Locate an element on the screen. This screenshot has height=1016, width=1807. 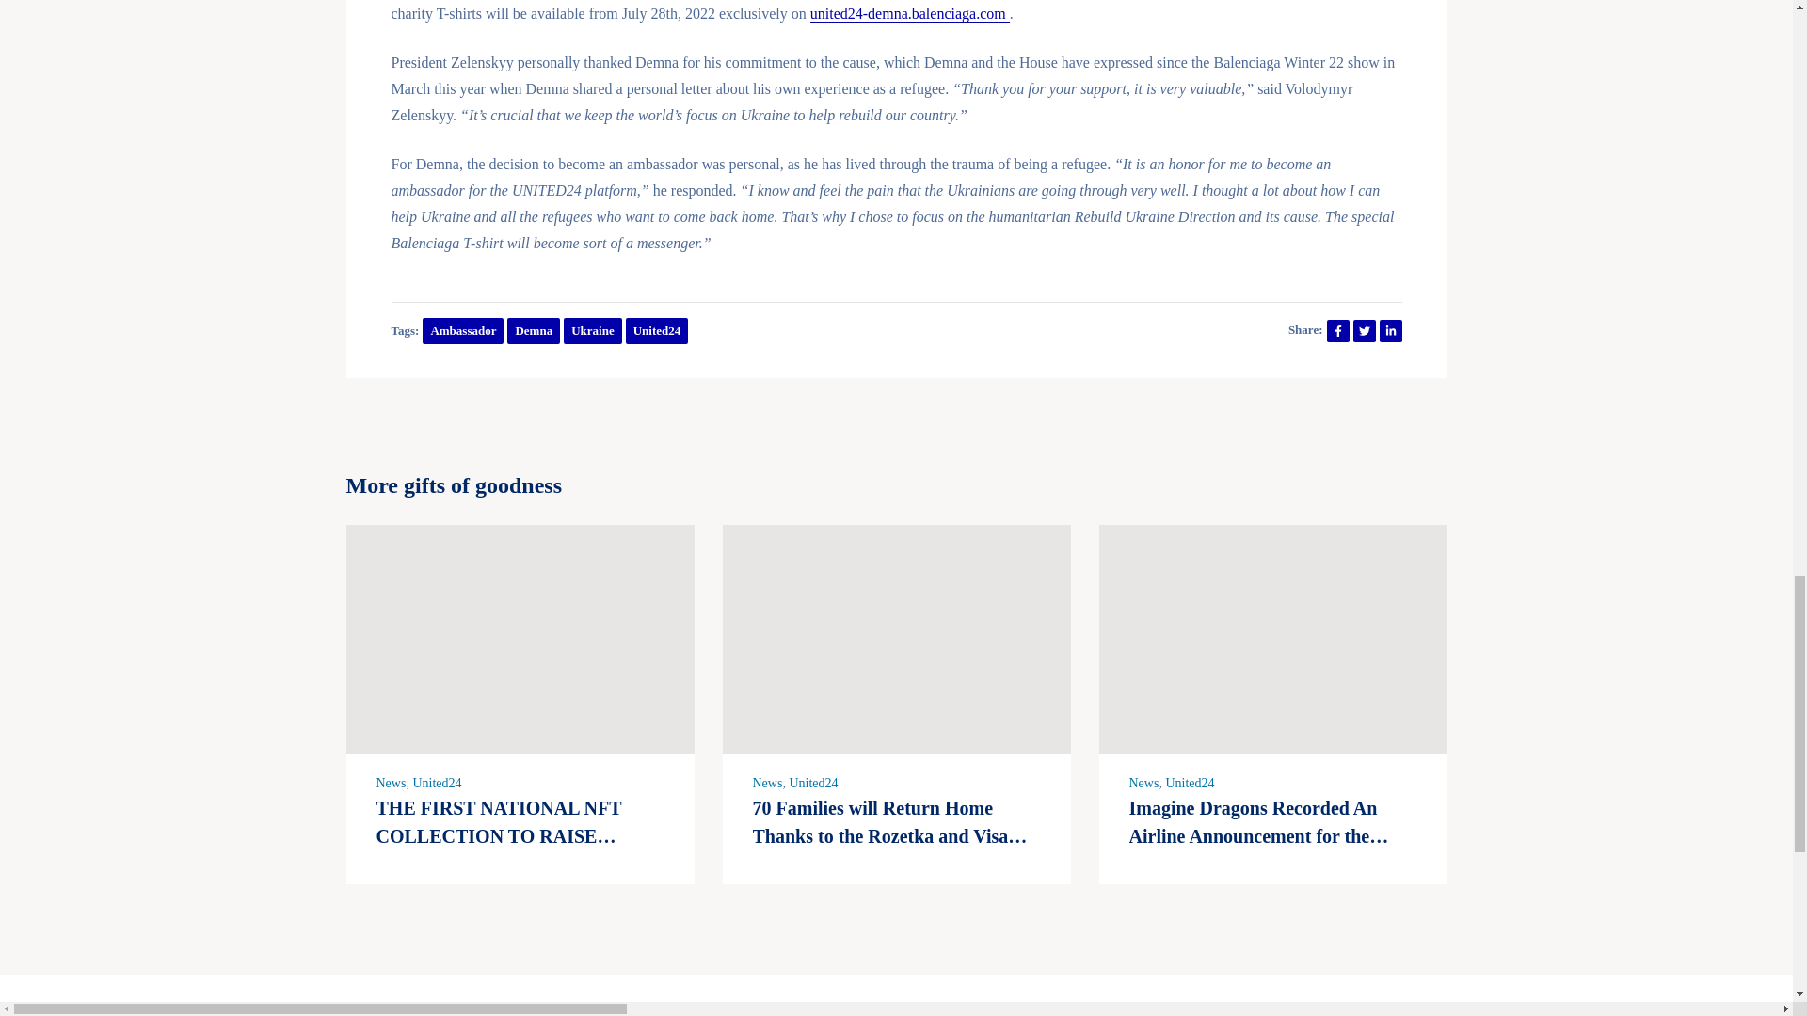
News is located at coordinates (1144, 783).